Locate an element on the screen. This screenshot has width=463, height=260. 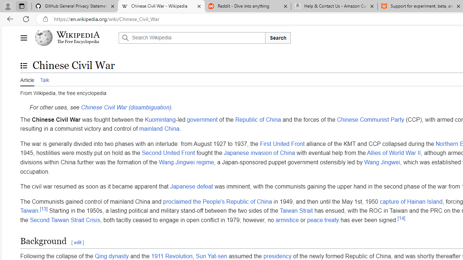
edit is located at coordinates (77, 242).